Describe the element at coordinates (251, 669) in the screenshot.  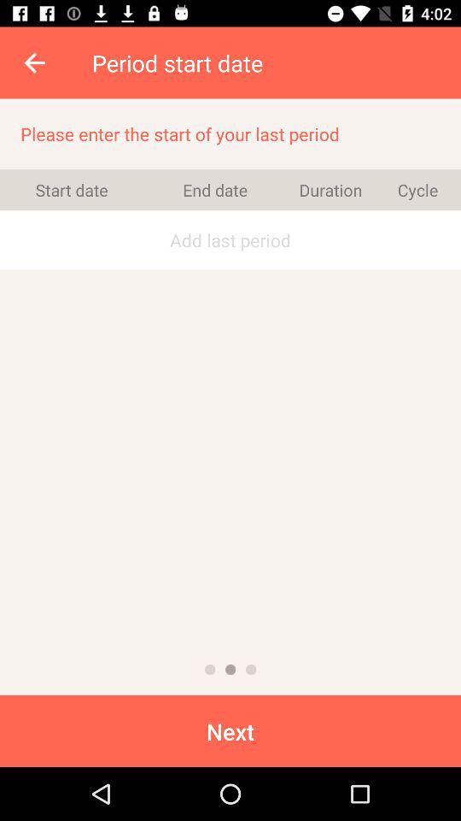
I see `turn on icon below add last period` at that location.